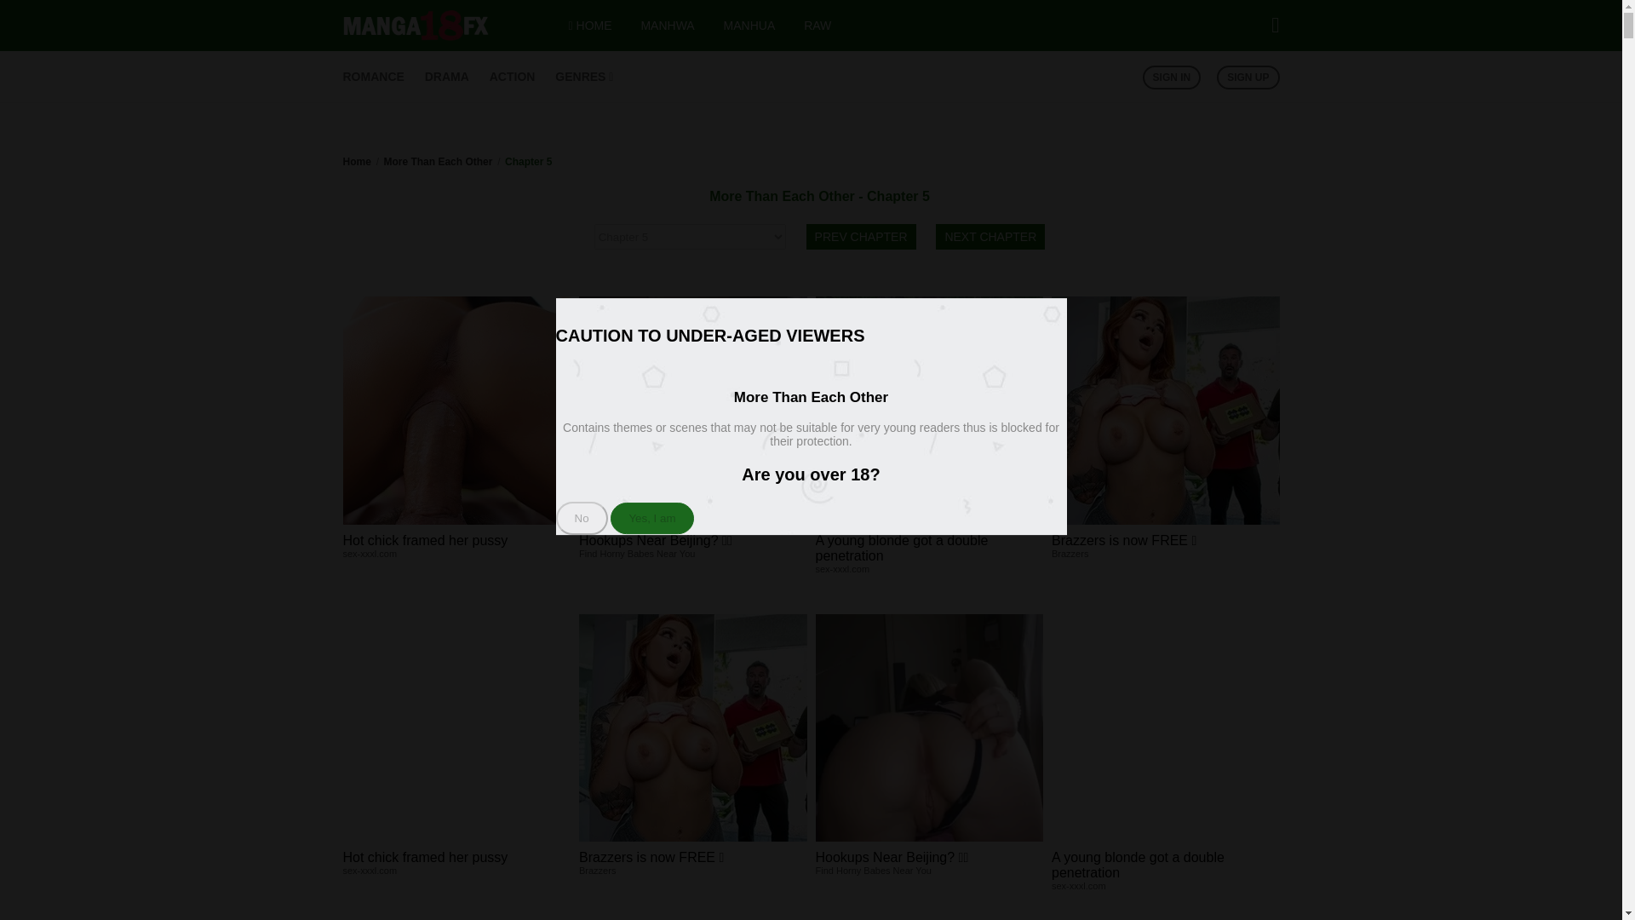  What do you see at coordinates (373, 77) in the screenshot?
I see `Romance Manga` at bounding box center [373, 77].